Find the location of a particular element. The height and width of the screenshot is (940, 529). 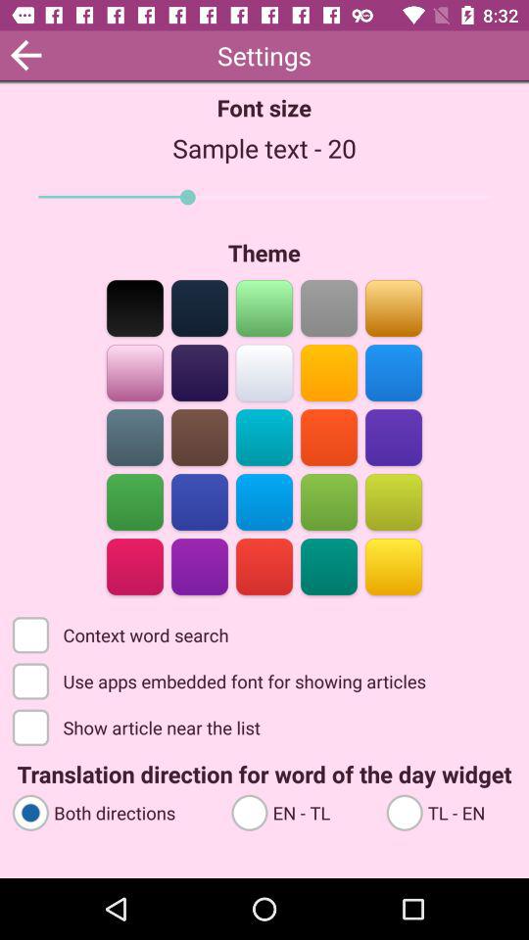

theme color orange is located at coordinates (394, 307).